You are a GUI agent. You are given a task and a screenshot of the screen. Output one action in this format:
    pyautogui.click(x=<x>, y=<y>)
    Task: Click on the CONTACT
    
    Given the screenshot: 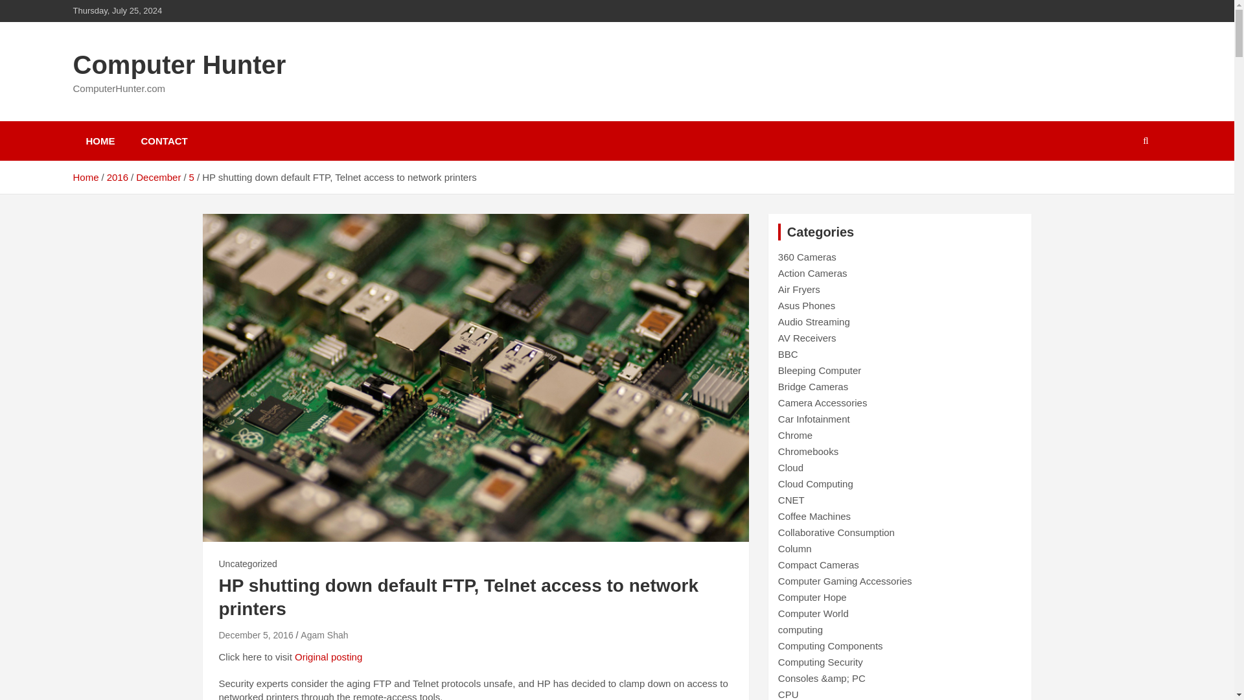 What is the action you would take?
    pyautogui.click(x=164, y=141)
    